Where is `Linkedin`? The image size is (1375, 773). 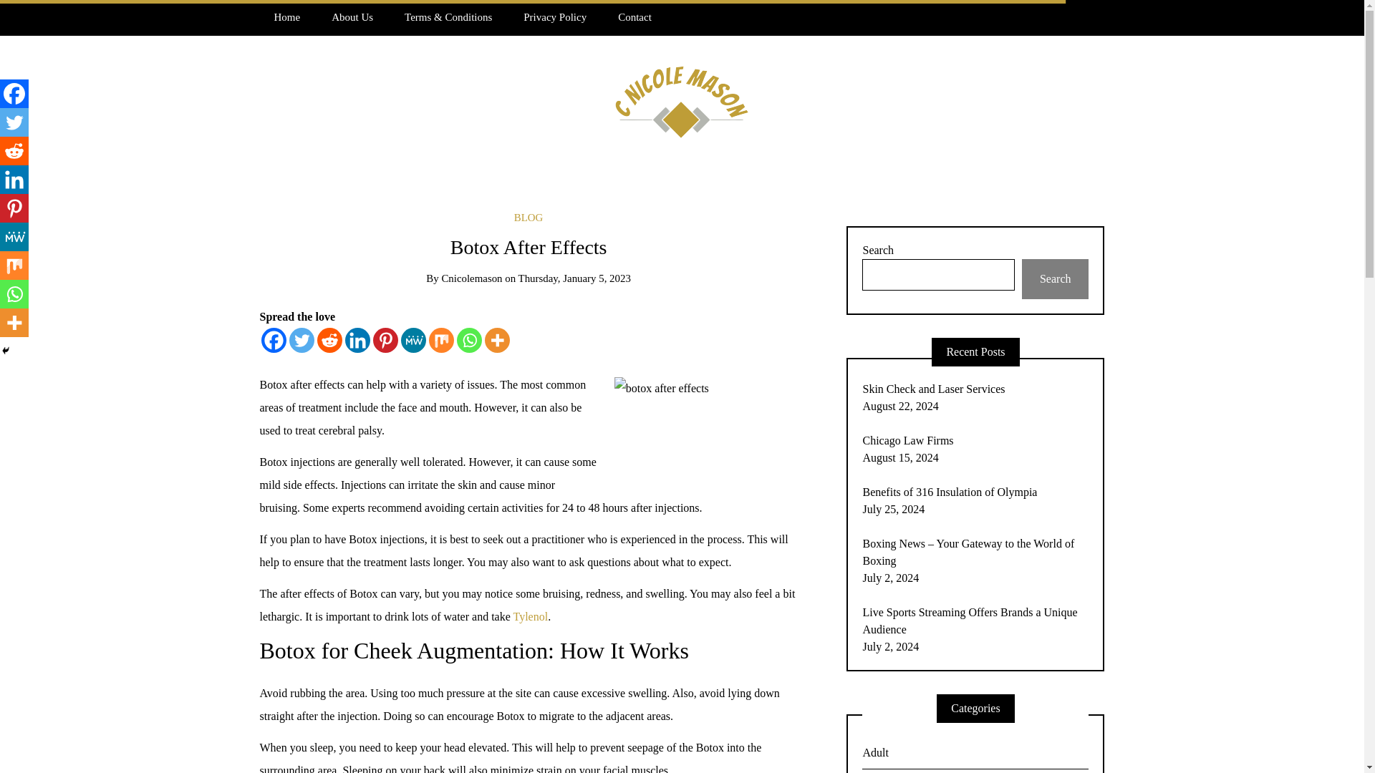
Linkedin is located at coordinates (357, 339).